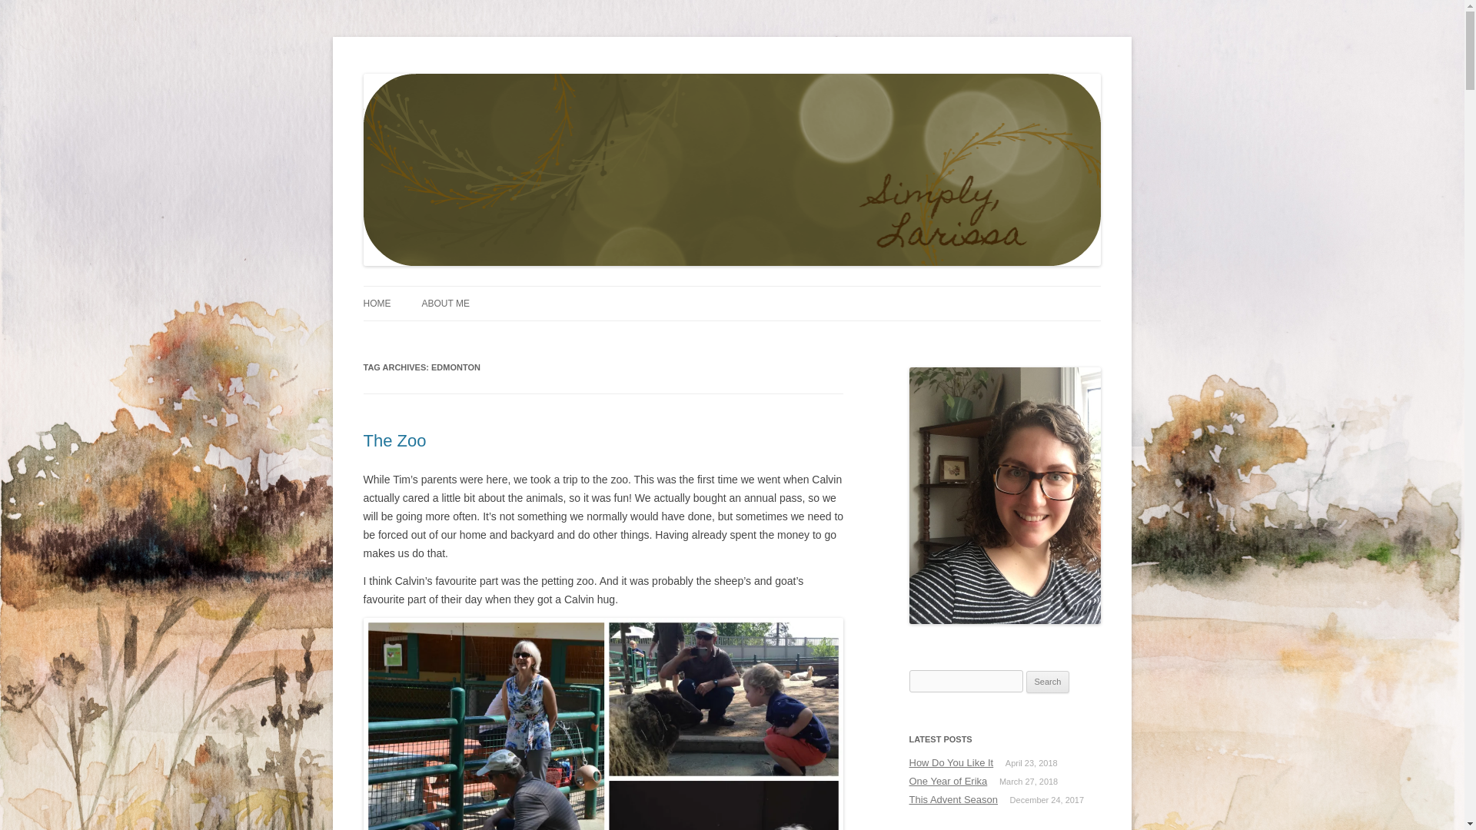 The image size is (1476, 830). What do you see at coordinates (433, 74) in the screenshot?
I see `Simply Larissa` at bounding box center [433, 74].